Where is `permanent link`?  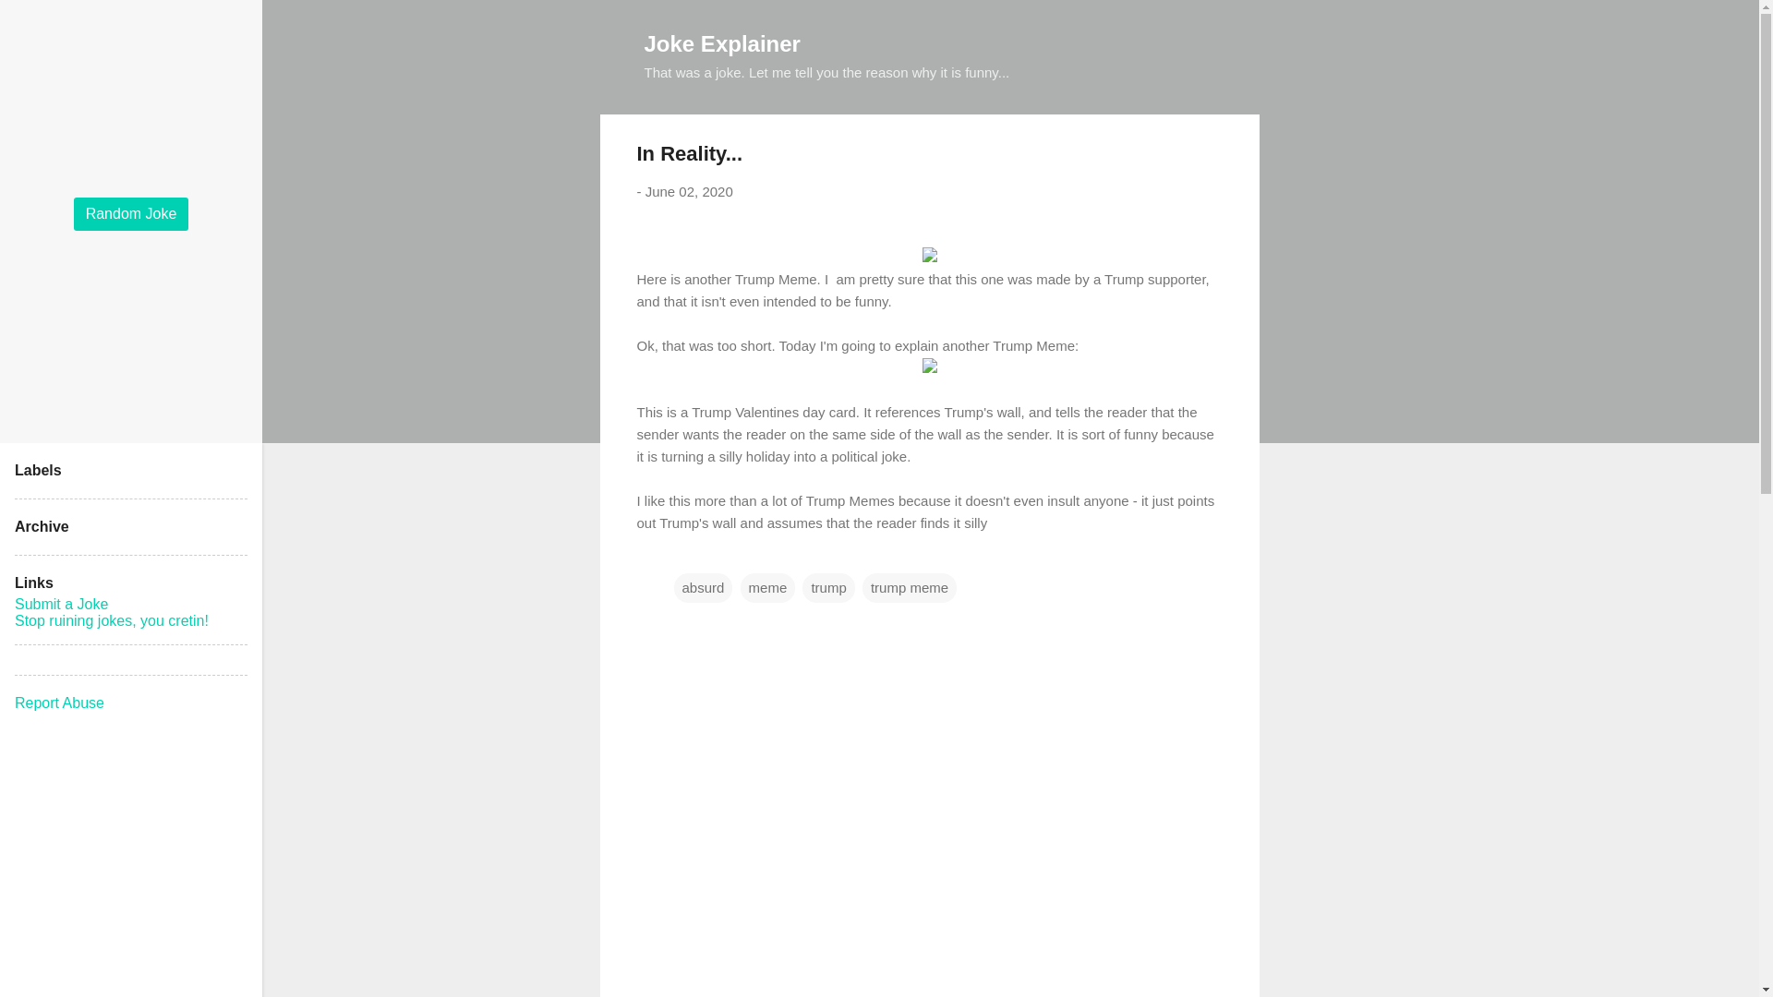
permanent link is located at coordinates (689, 191).